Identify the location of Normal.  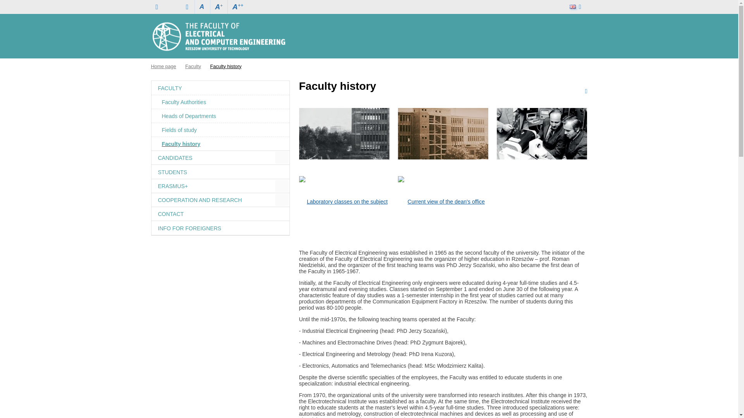
(202, 7).